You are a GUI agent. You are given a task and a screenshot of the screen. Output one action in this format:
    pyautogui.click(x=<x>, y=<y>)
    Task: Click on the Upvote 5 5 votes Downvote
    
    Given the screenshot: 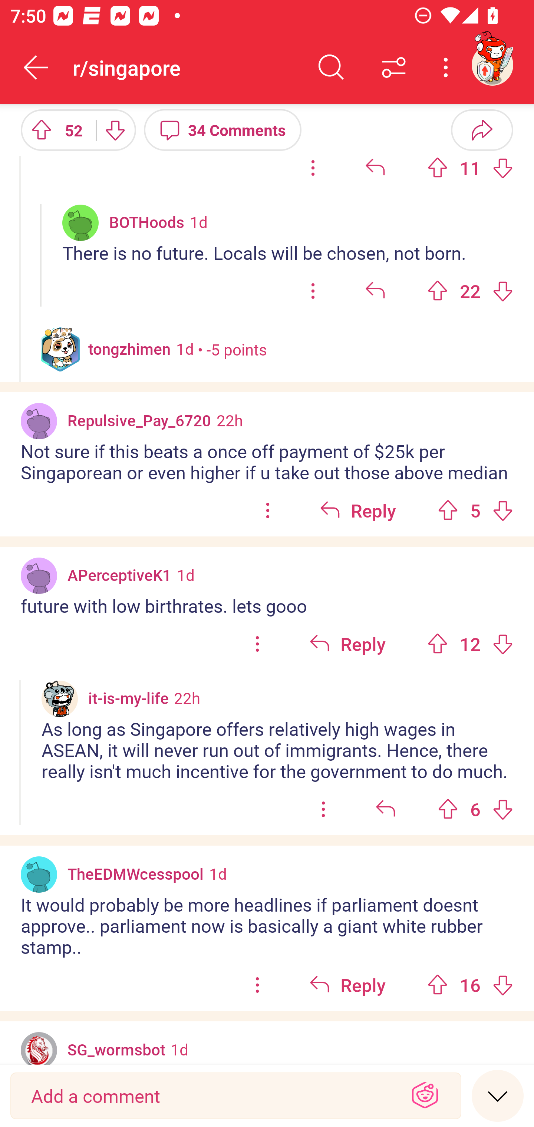 What is the action you would take?
    pyautogui.click(x=475, y=510)
    